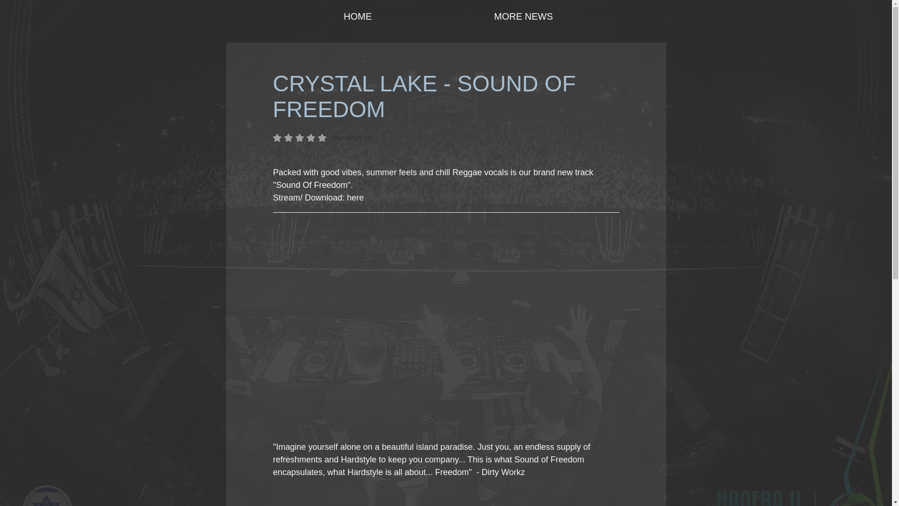 The height and width of the screenshot is (506, 899). What do you see at coordinates (357, 16) in the screenshot?
I see `HOME` at bounding box center [357, 16].